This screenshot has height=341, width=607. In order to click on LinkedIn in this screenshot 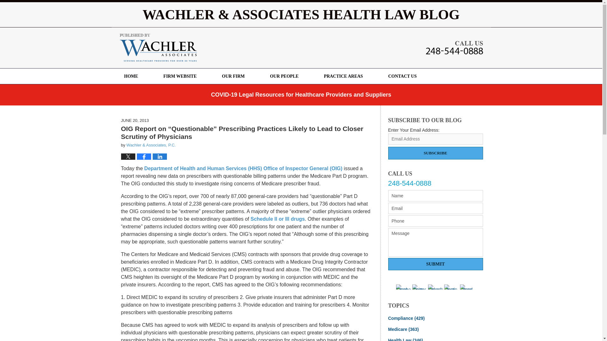, I will do `click(435, 287)`.